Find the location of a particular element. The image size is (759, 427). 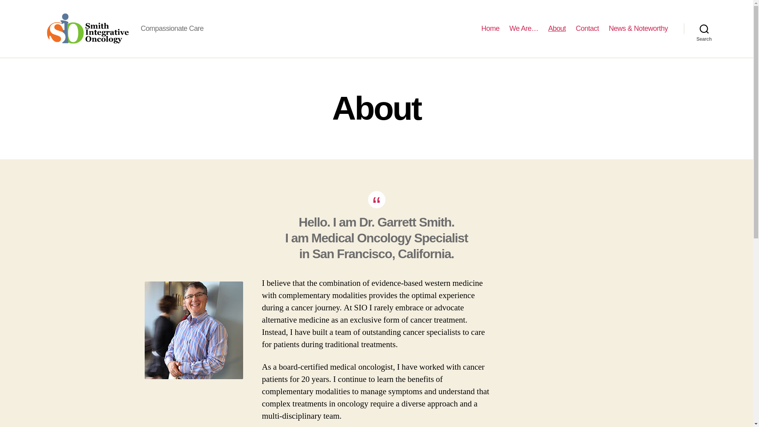

Search is located at coordinates (704, 28).